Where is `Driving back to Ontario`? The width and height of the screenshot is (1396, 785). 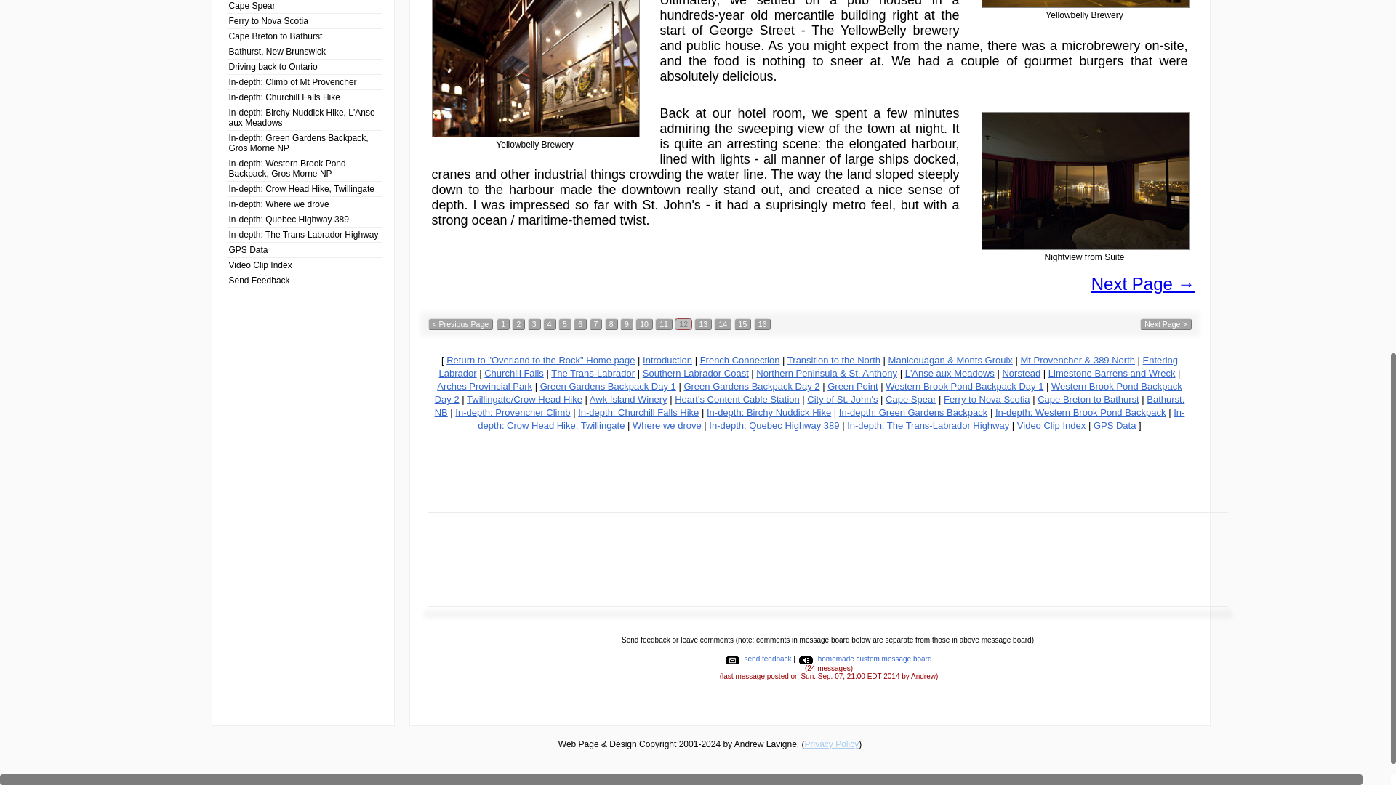
Driving back to Ontario is located at coordinates (304, 66).